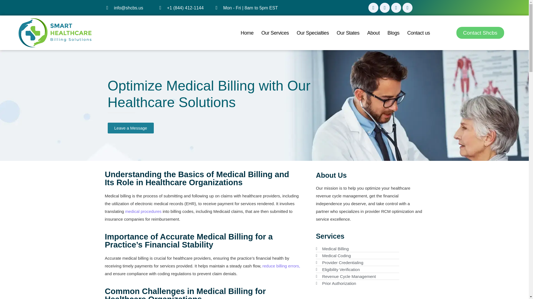  Describe the element at coordinates (393, 33) in the screenshot. I see `Blogs` at that location.